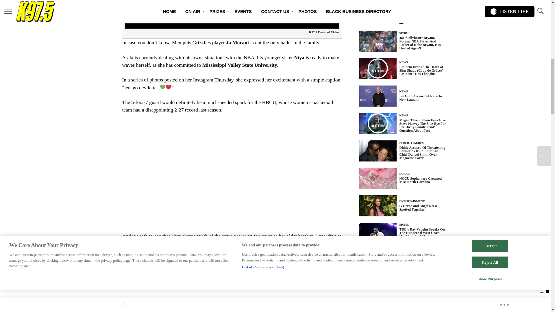  Describe the element at coordinates (232, 173) in the screenshot. I see `Embedded video` at that location.